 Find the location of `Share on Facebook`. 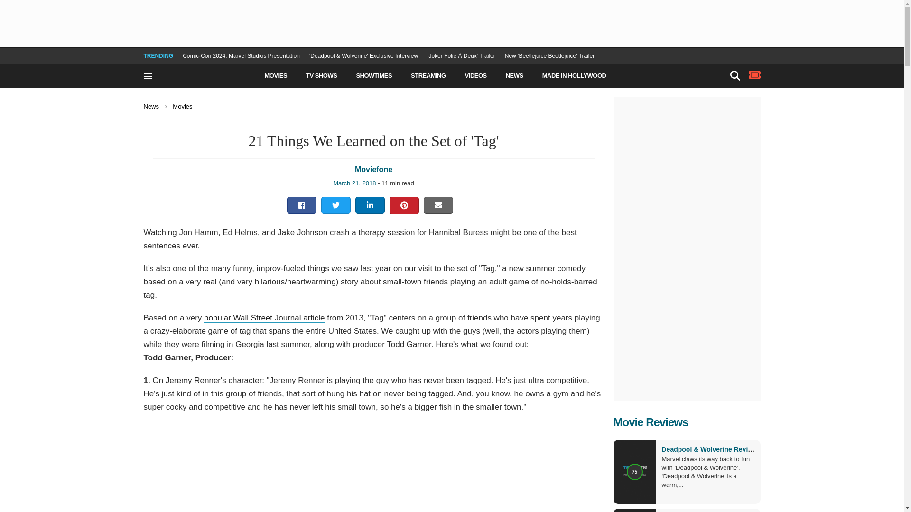

Share on Facebook is located at coordinates (302, 205).